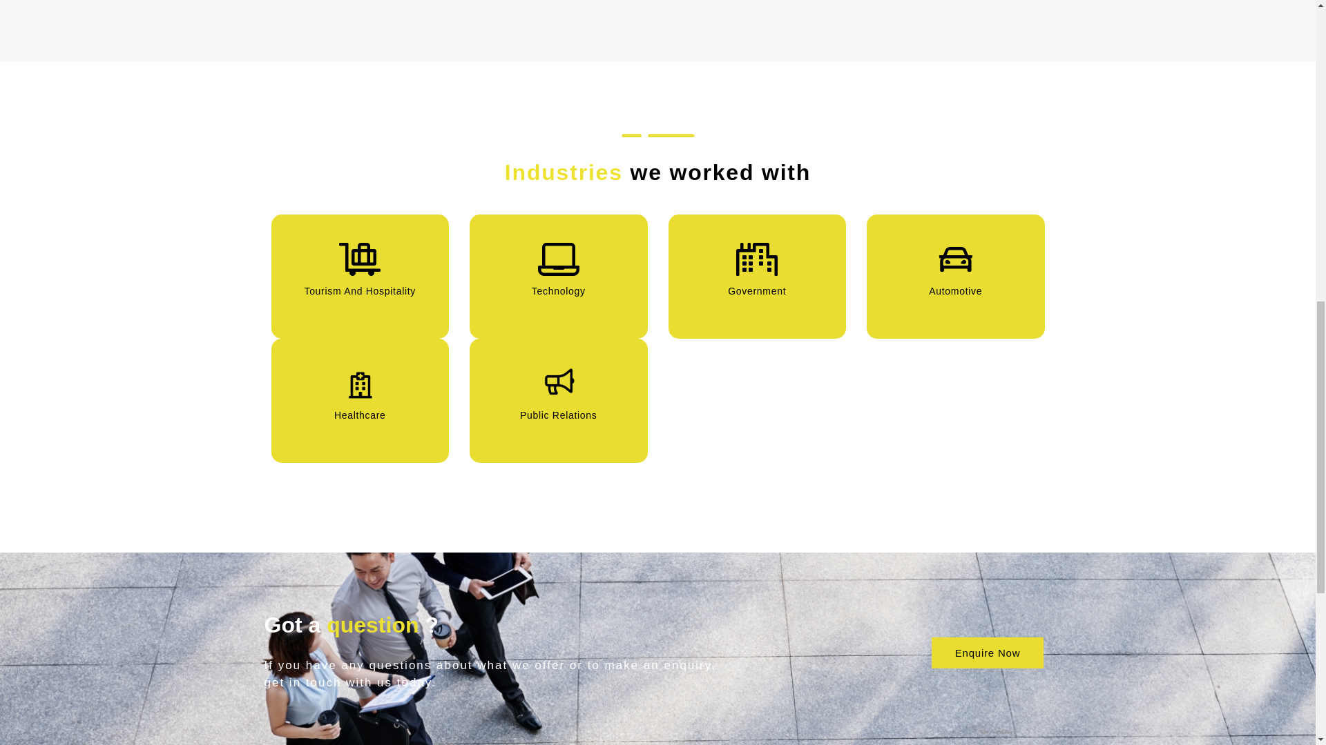  What do you see at coordinates (558, 259) in the screenshot?
I see `Technology` at bounding box center [558, 259].